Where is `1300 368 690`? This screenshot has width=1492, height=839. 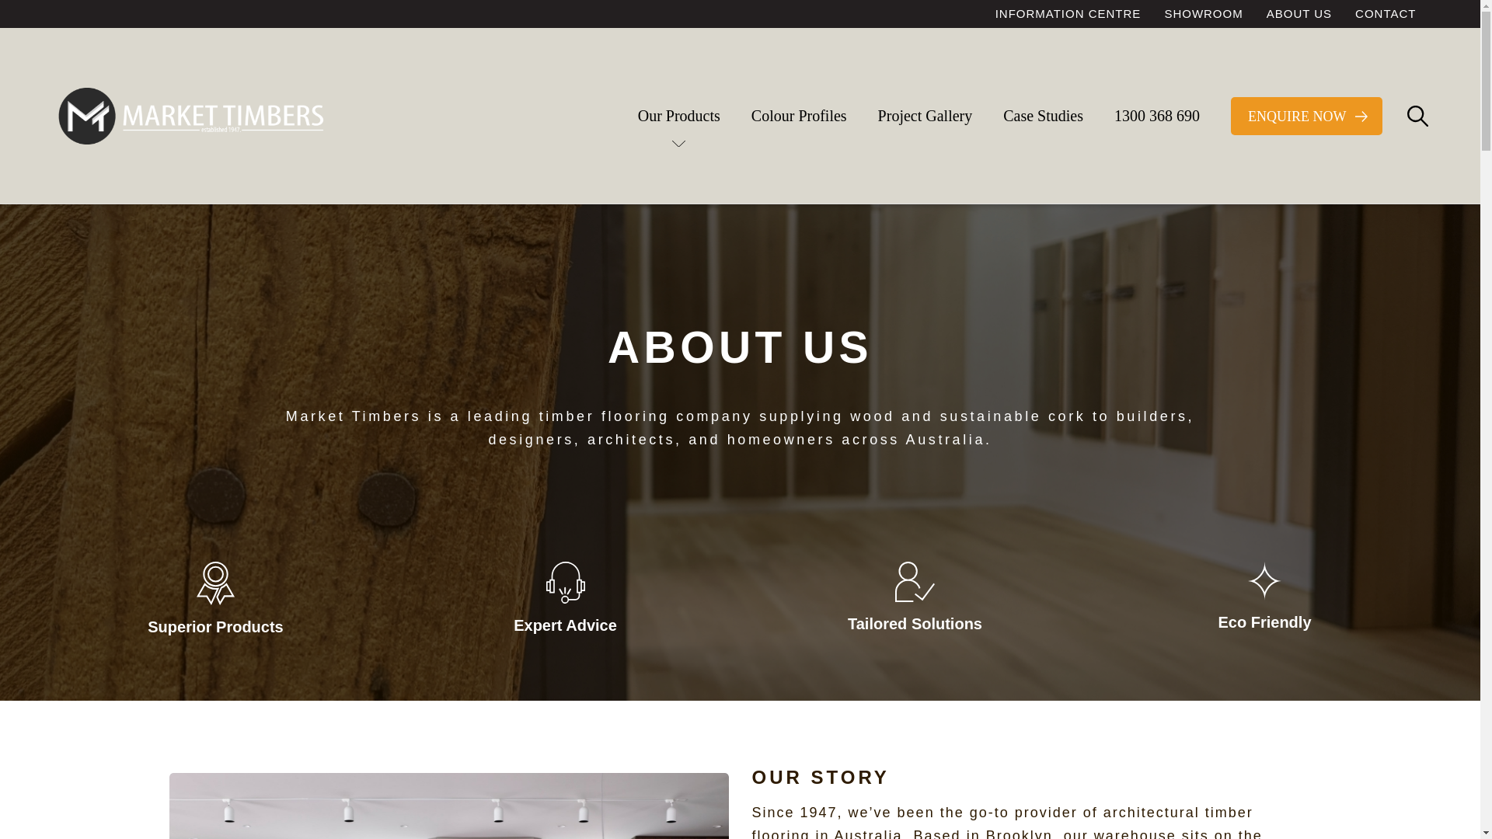
1300 368 690 is located at coordinates (1157, 116).